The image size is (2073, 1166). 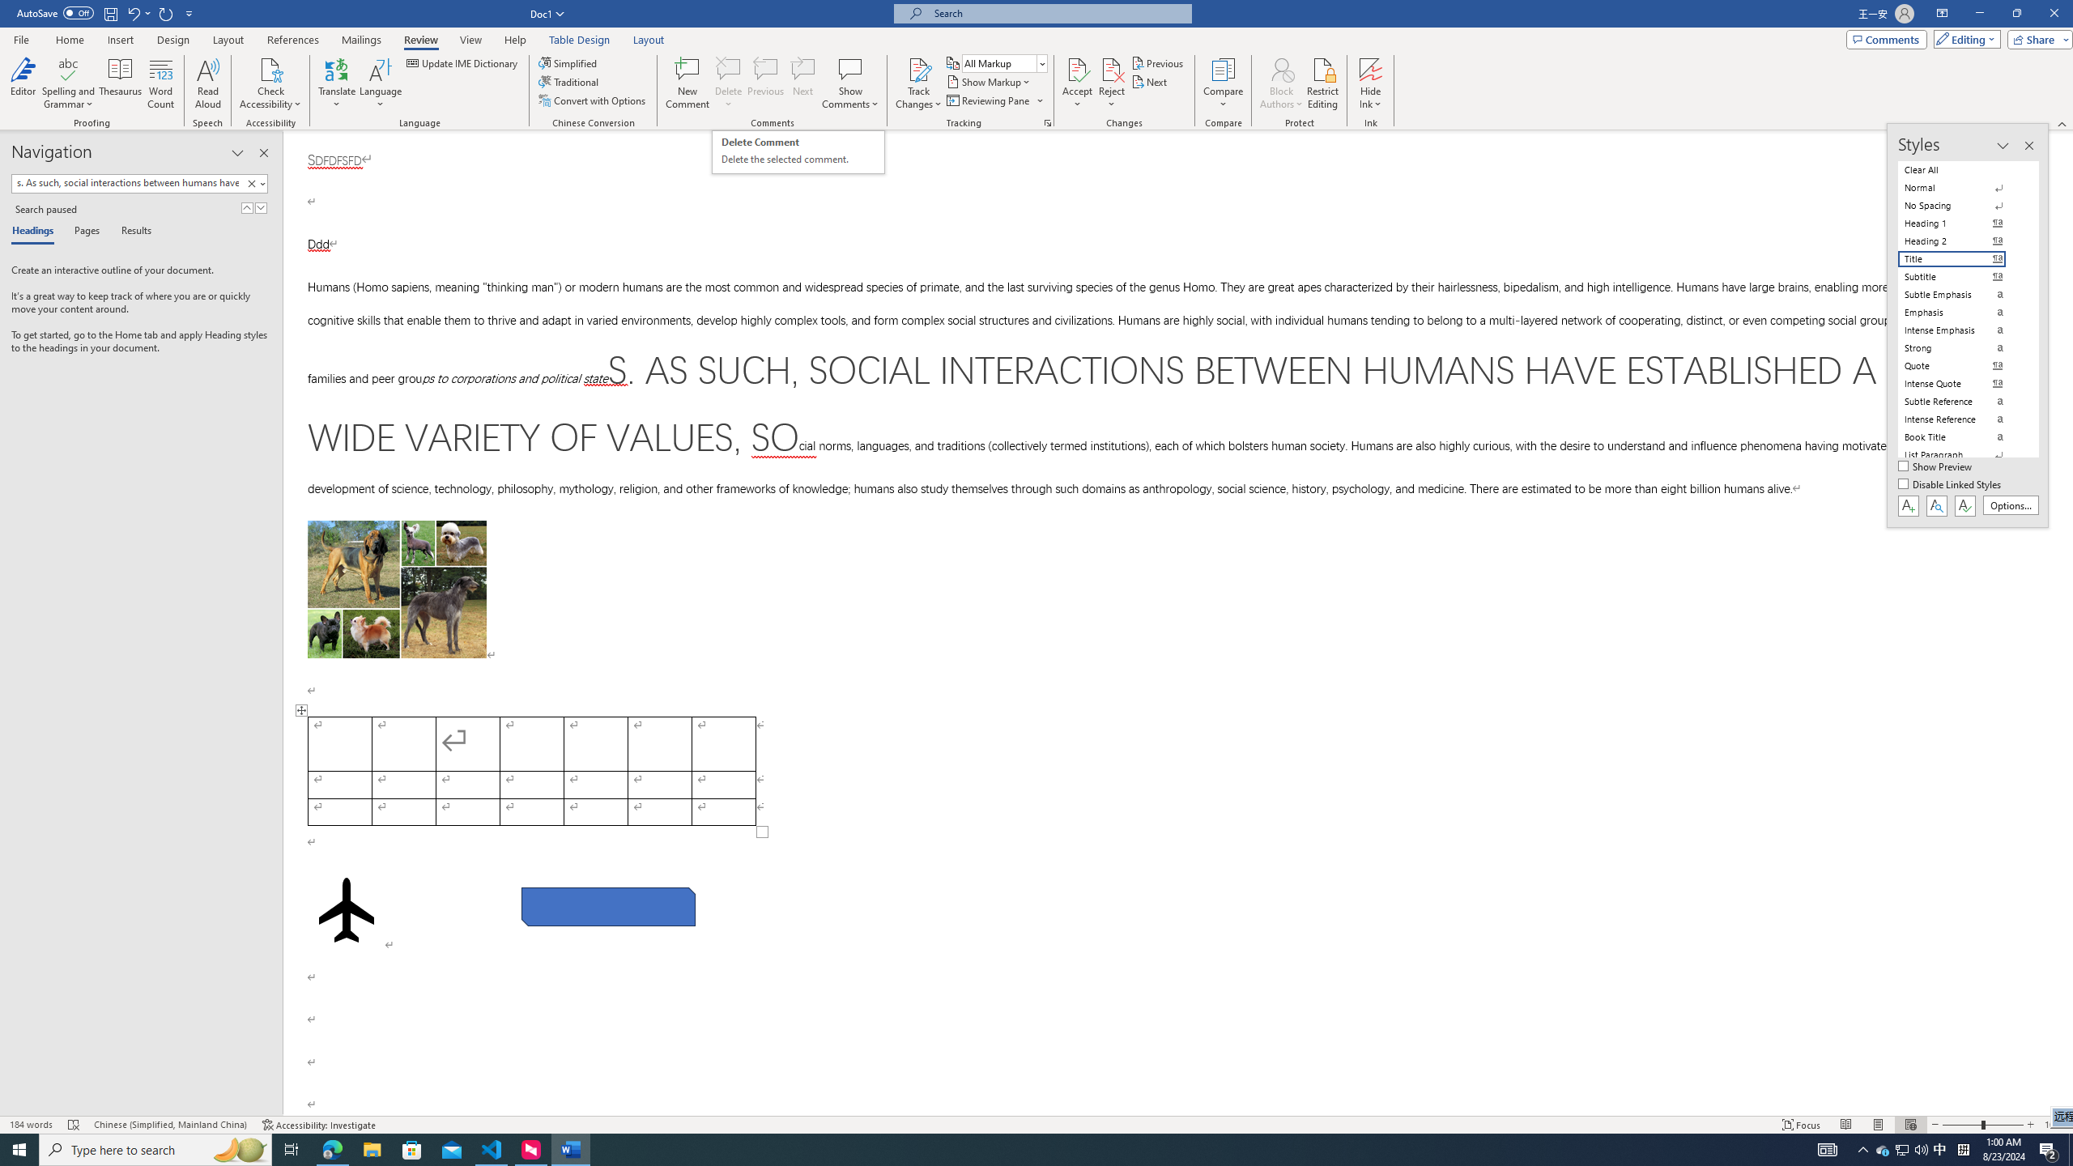 I want to click on Heading 1, so click(x=1961, y=223).